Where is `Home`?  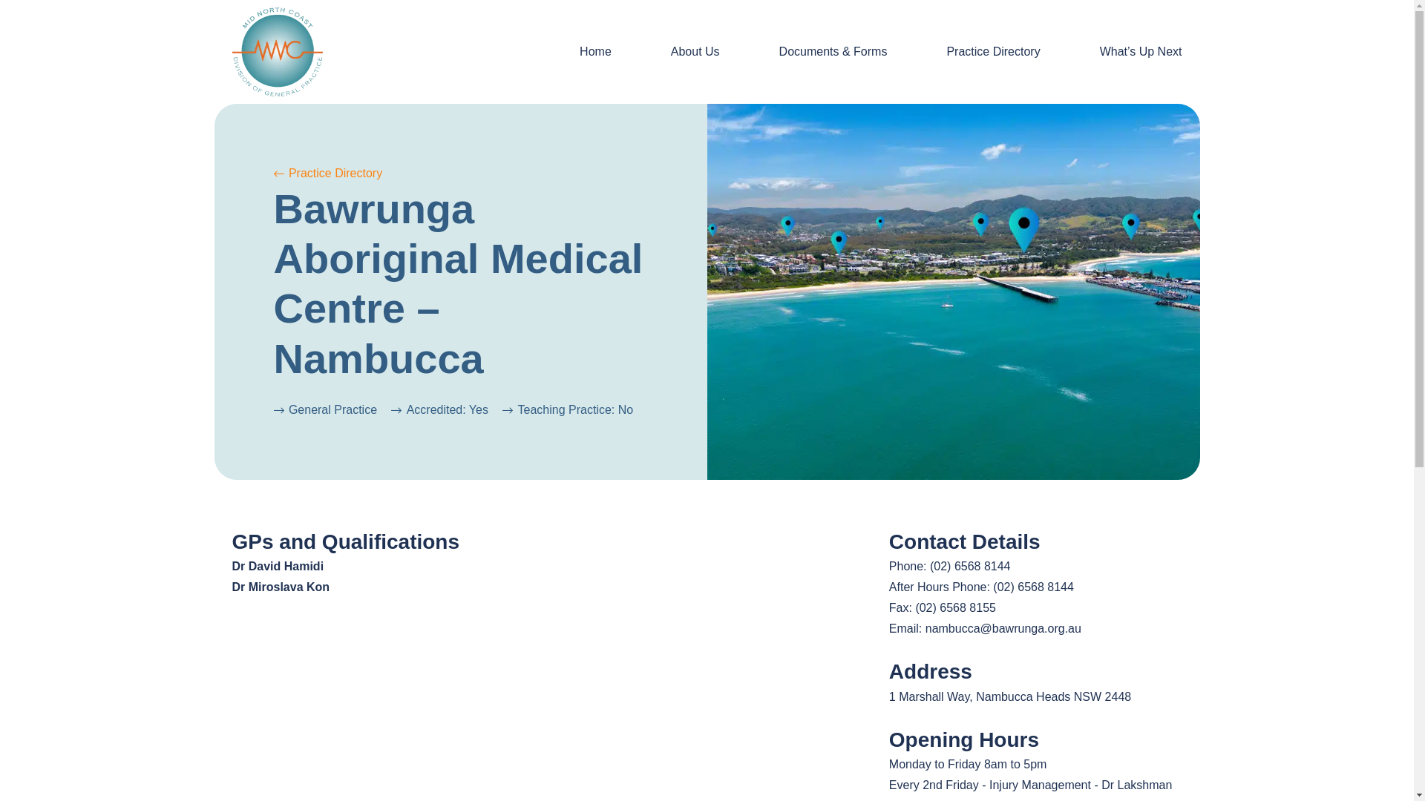 Home is located at coordinates (595, 52).